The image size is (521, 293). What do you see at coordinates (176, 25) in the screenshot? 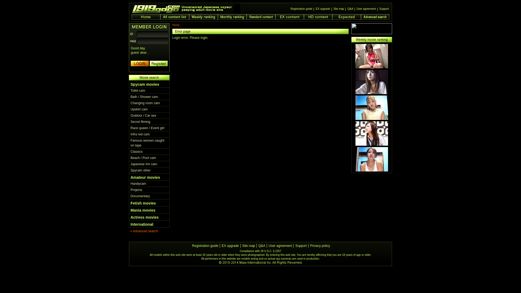
I see `Home` at bounding box center [176, 25].